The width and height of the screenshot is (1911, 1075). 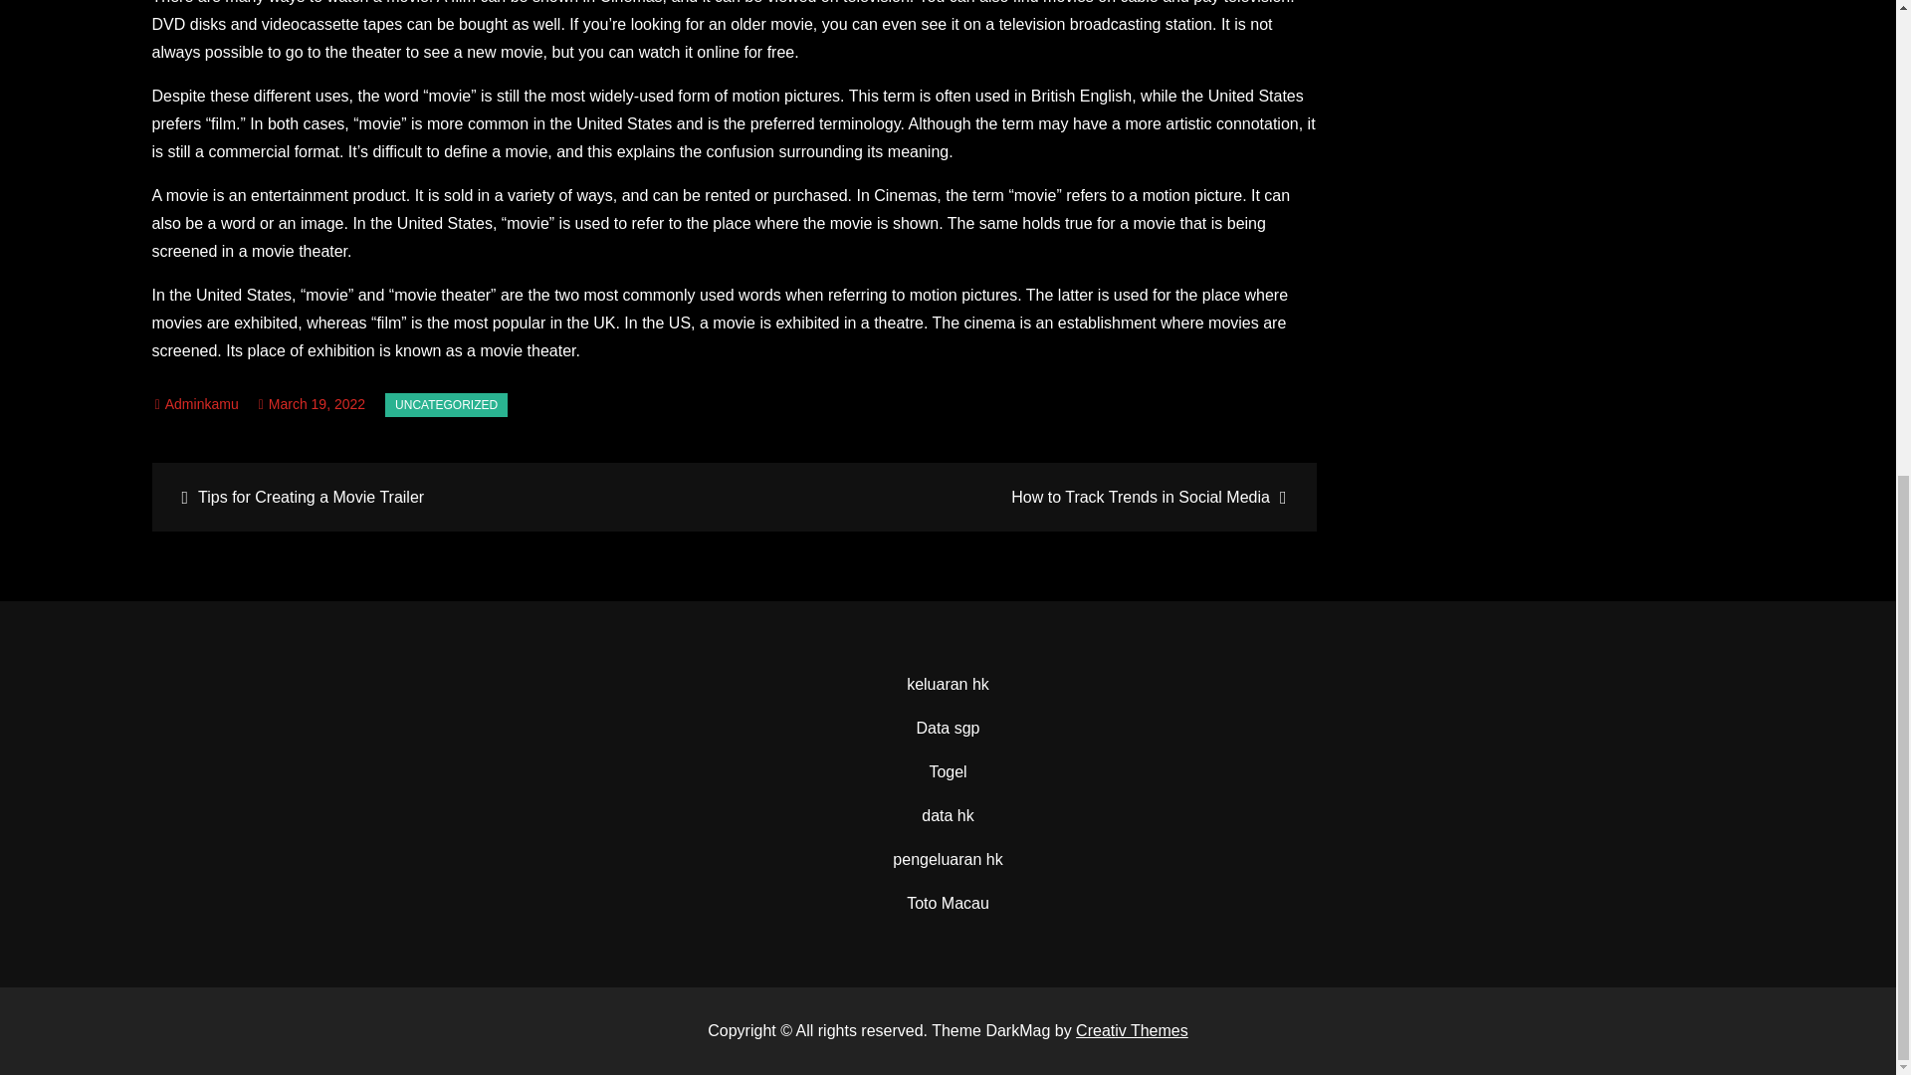 What do you see at coordinates (947, 816) in the screenshot?
I see `data hk` at bounding box center [947, 816].